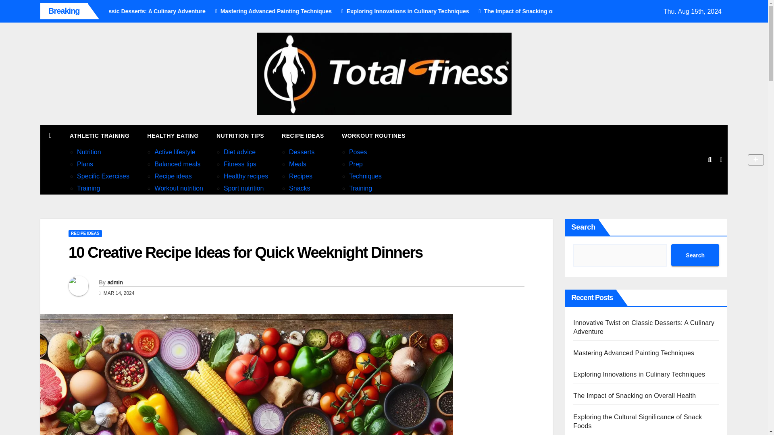 The height and width of the screenshot is (435, 774). I want to click on Fitness tips, so click(239, 164).